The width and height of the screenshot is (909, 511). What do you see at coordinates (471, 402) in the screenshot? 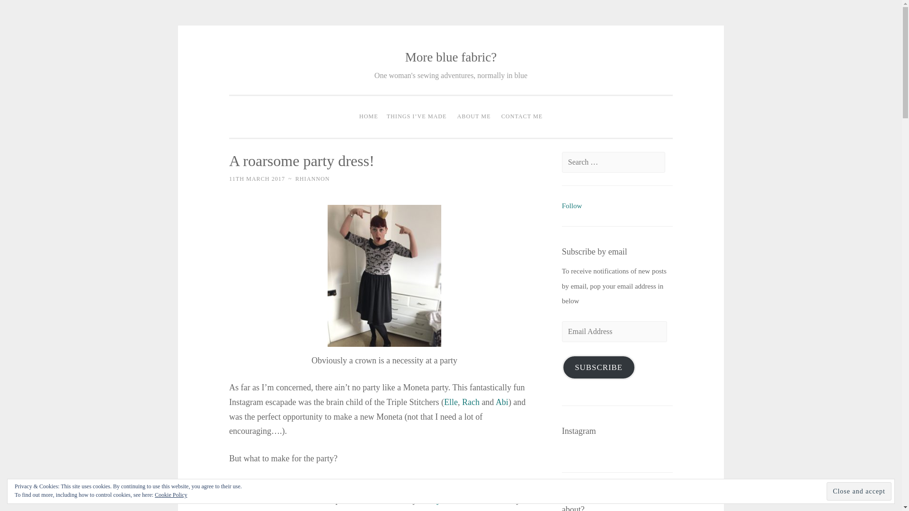
I see `Rach` at bounding box center [471, 402].